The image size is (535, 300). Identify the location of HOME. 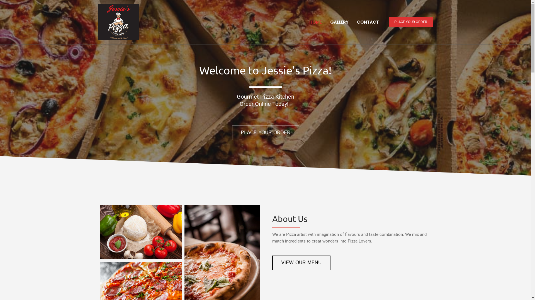
(315, 22).